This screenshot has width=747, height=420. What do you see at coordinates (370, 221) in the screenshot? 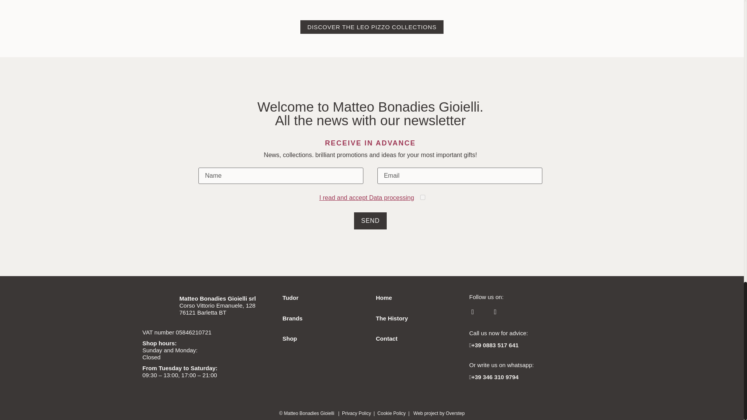
I see `Send` at bounding box center [370, 221].